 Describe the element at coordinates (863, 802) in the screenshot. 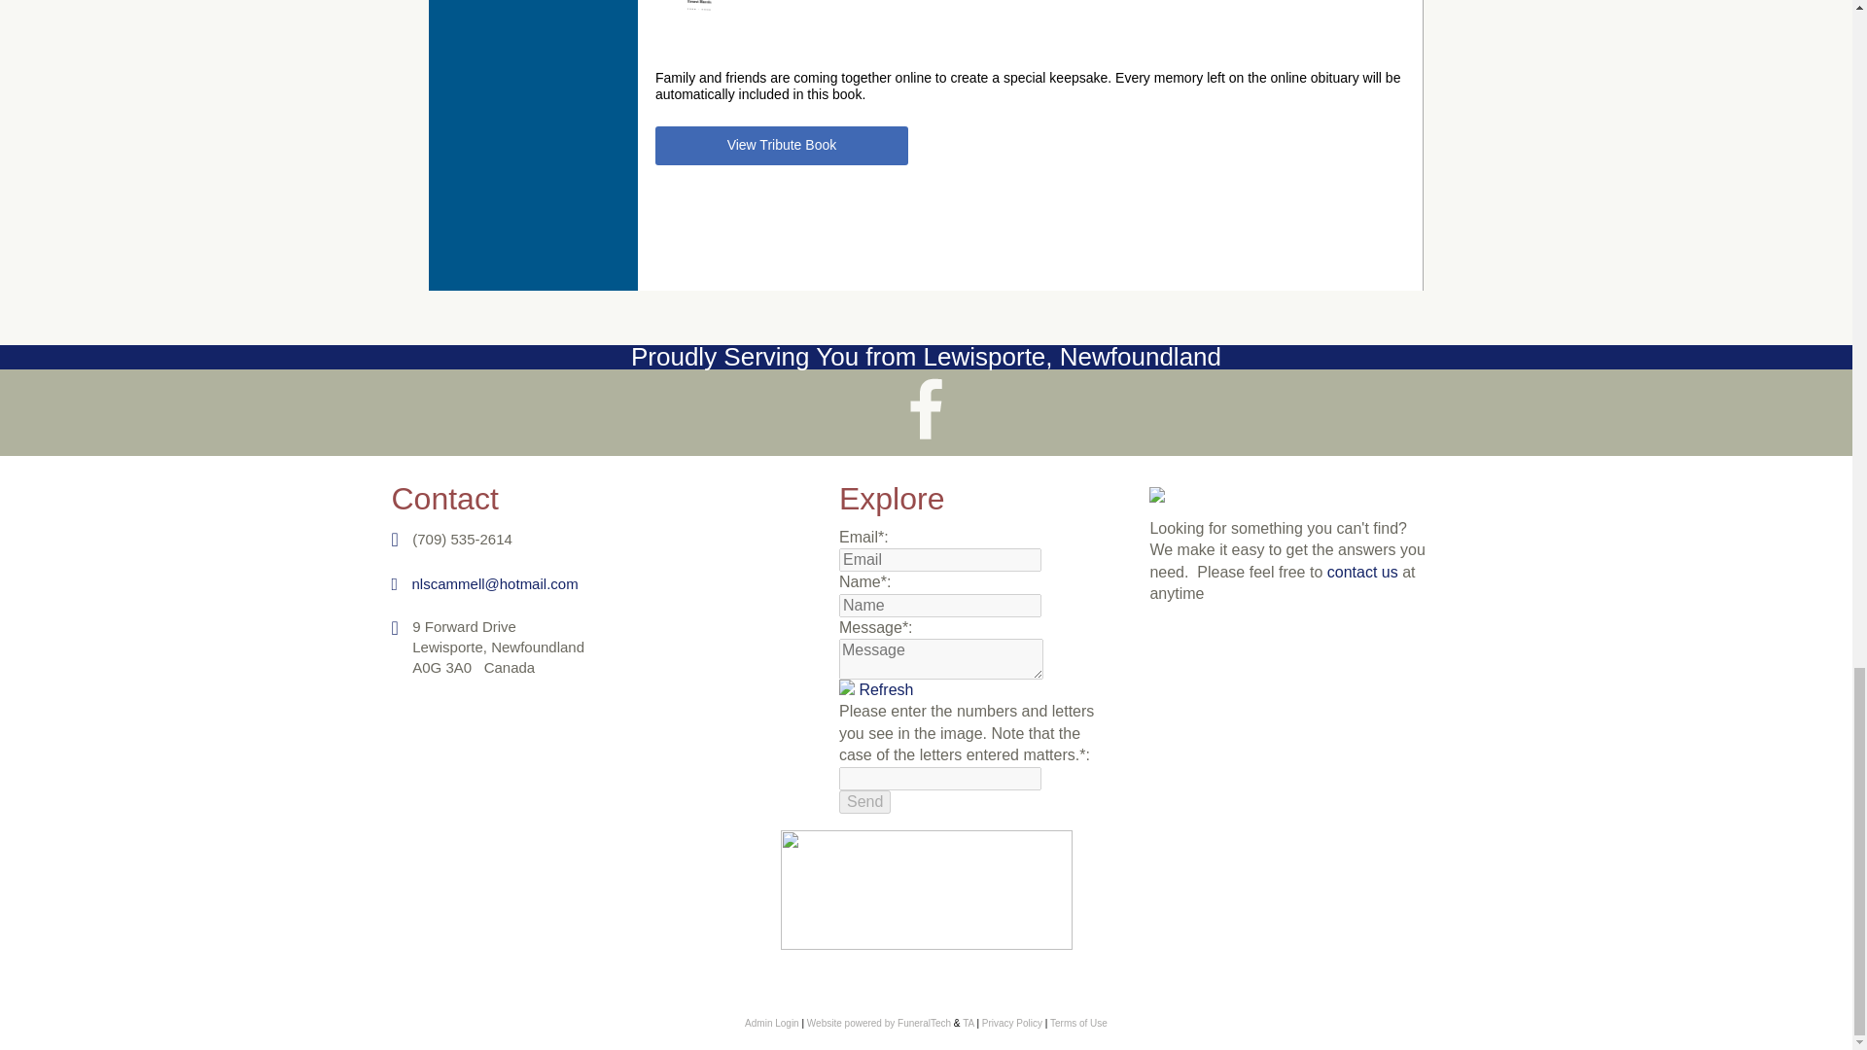

I see `Send` at that location.